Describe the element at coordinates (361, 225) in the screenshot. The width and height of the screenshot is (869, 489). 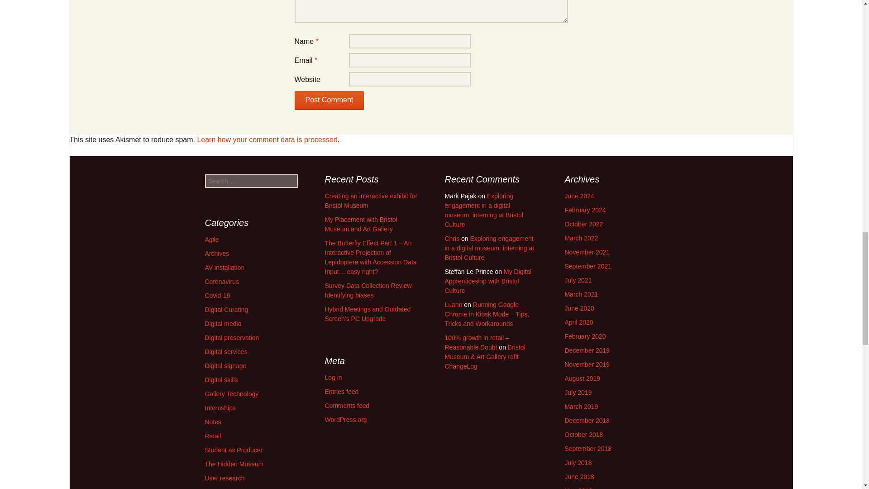
I see `My Placement with Bristol Museum and Art Gallery` at that location.